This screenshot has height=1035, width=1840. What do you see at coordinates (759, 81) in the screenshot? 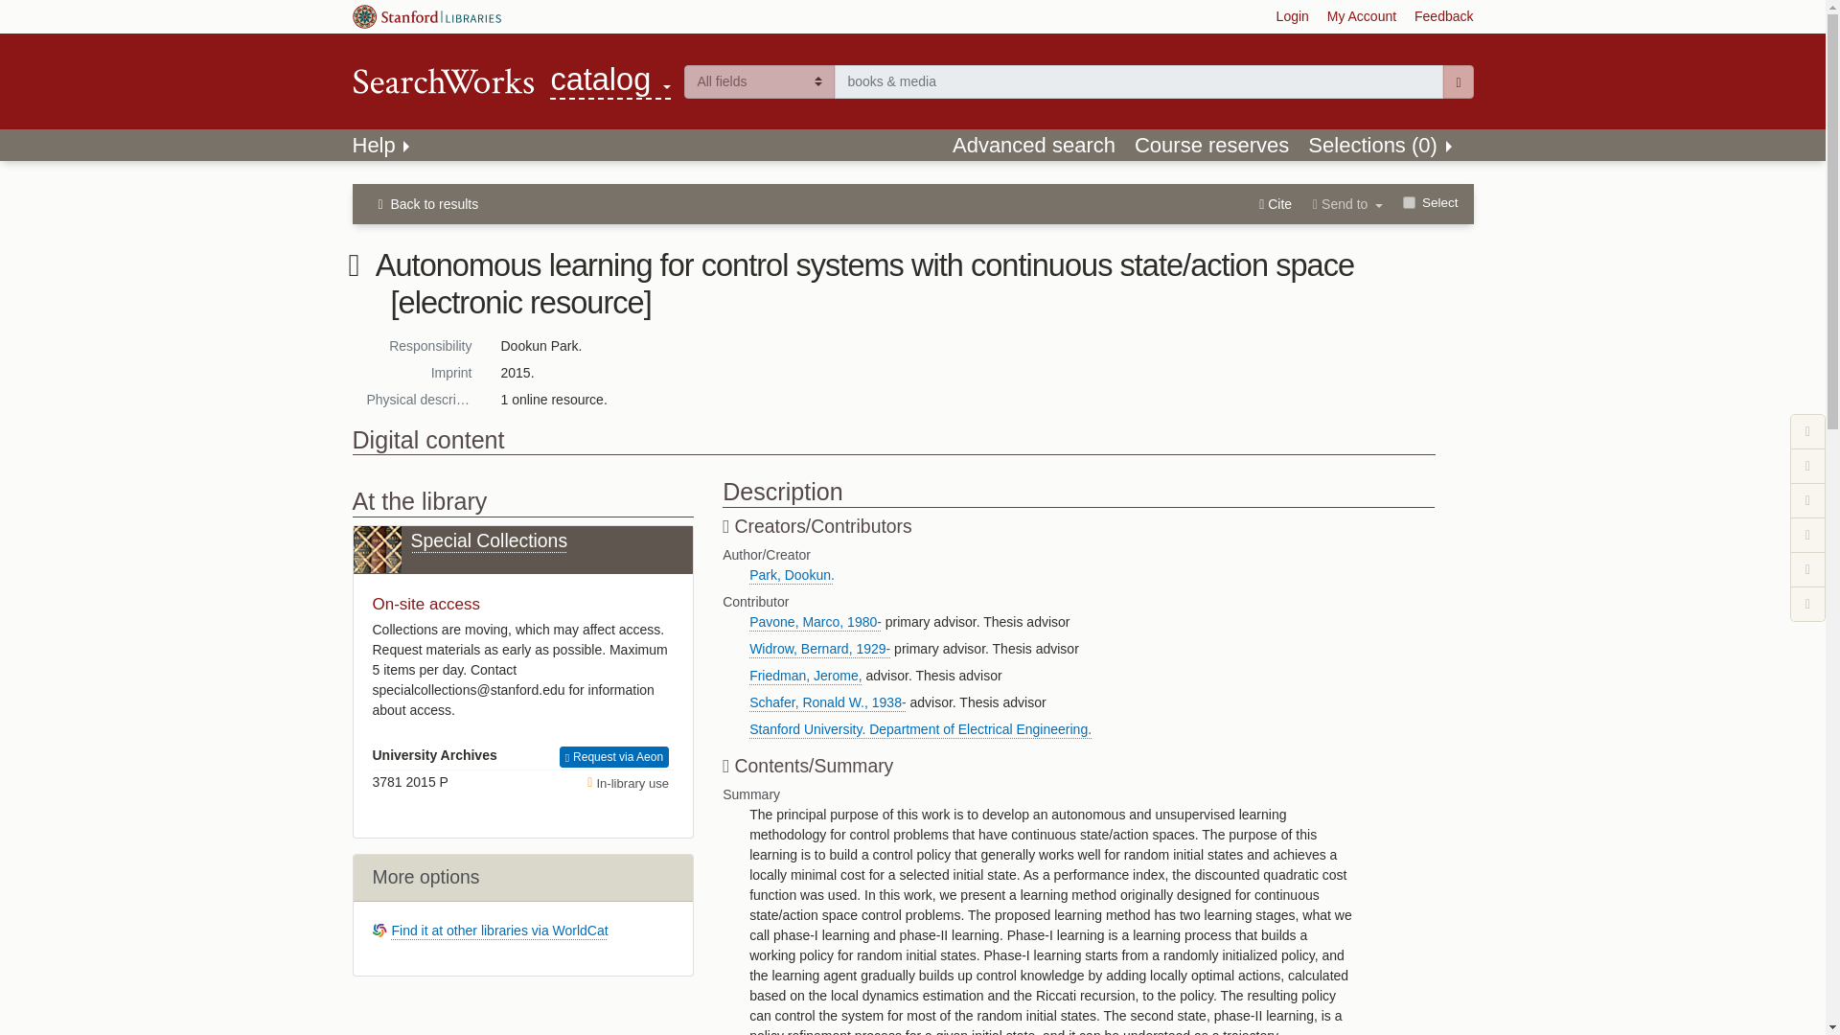
I see `Cite` at bounding box center [759, 81].